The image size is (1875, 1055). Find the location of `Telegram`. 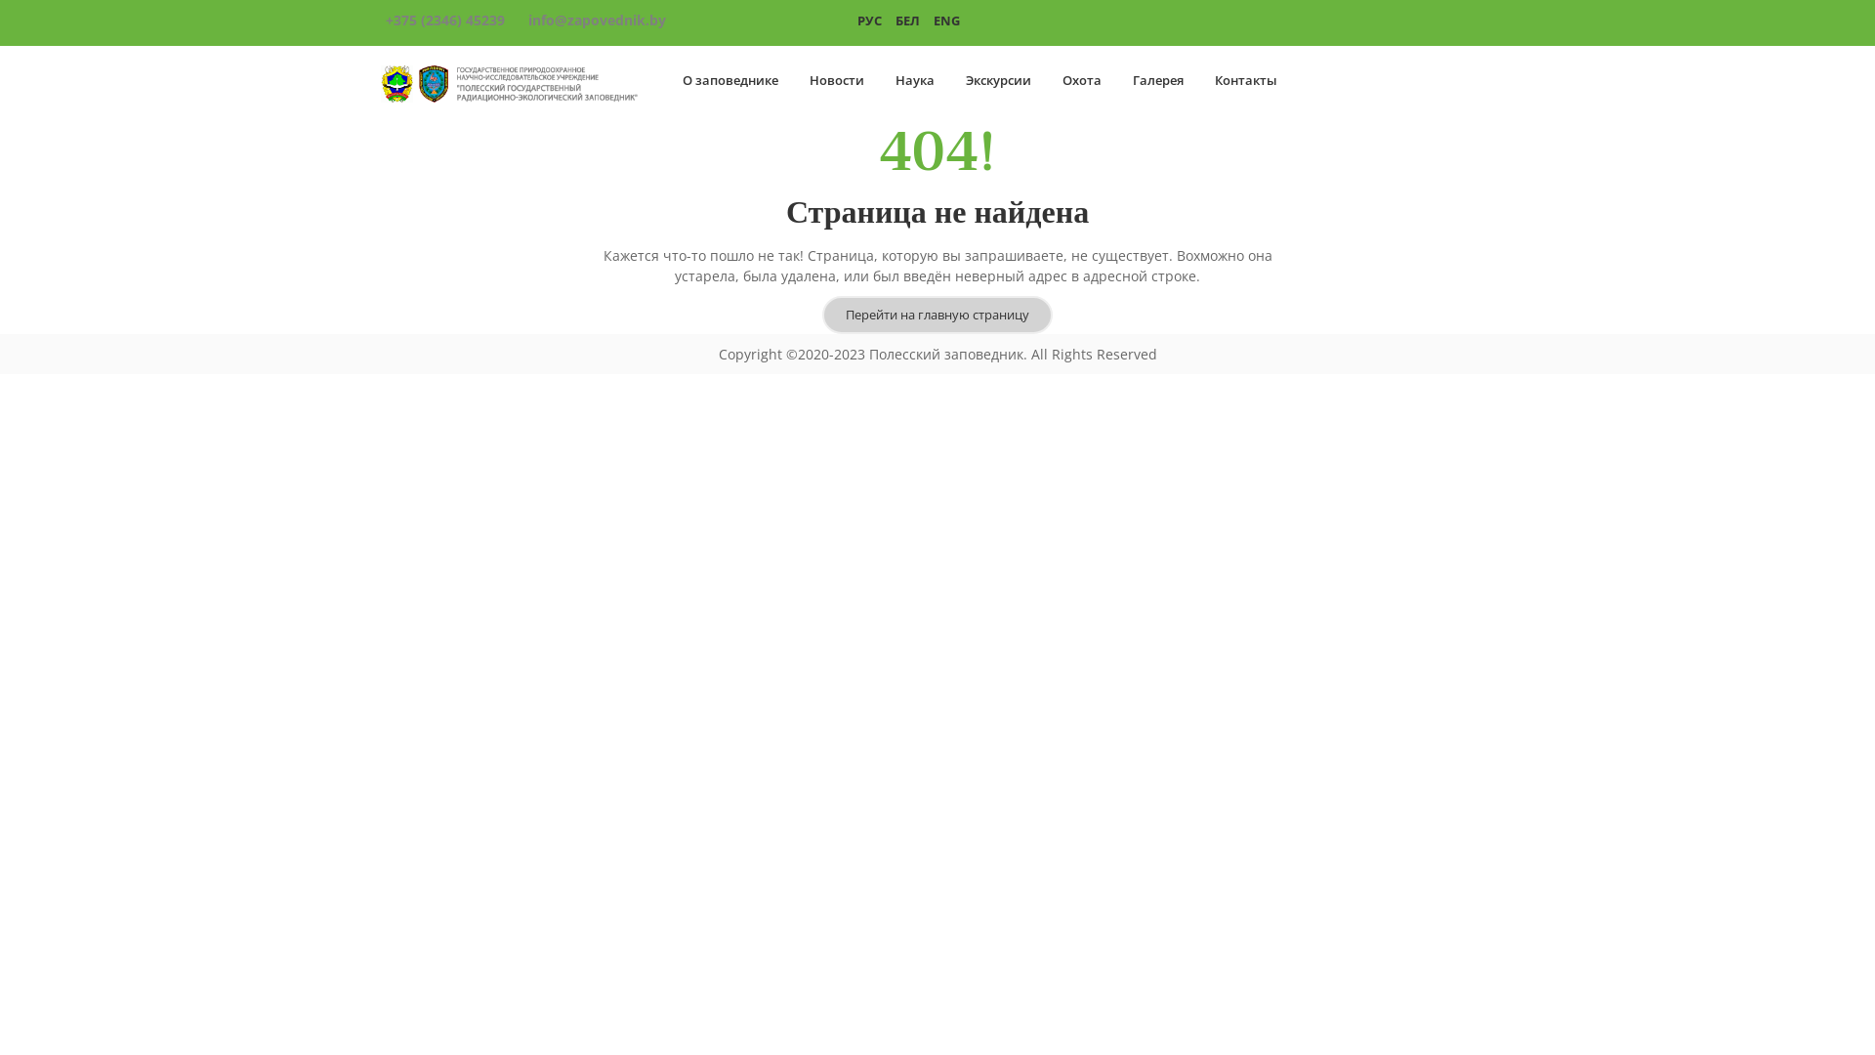

Telegram is located at coordinates (1473, 21).